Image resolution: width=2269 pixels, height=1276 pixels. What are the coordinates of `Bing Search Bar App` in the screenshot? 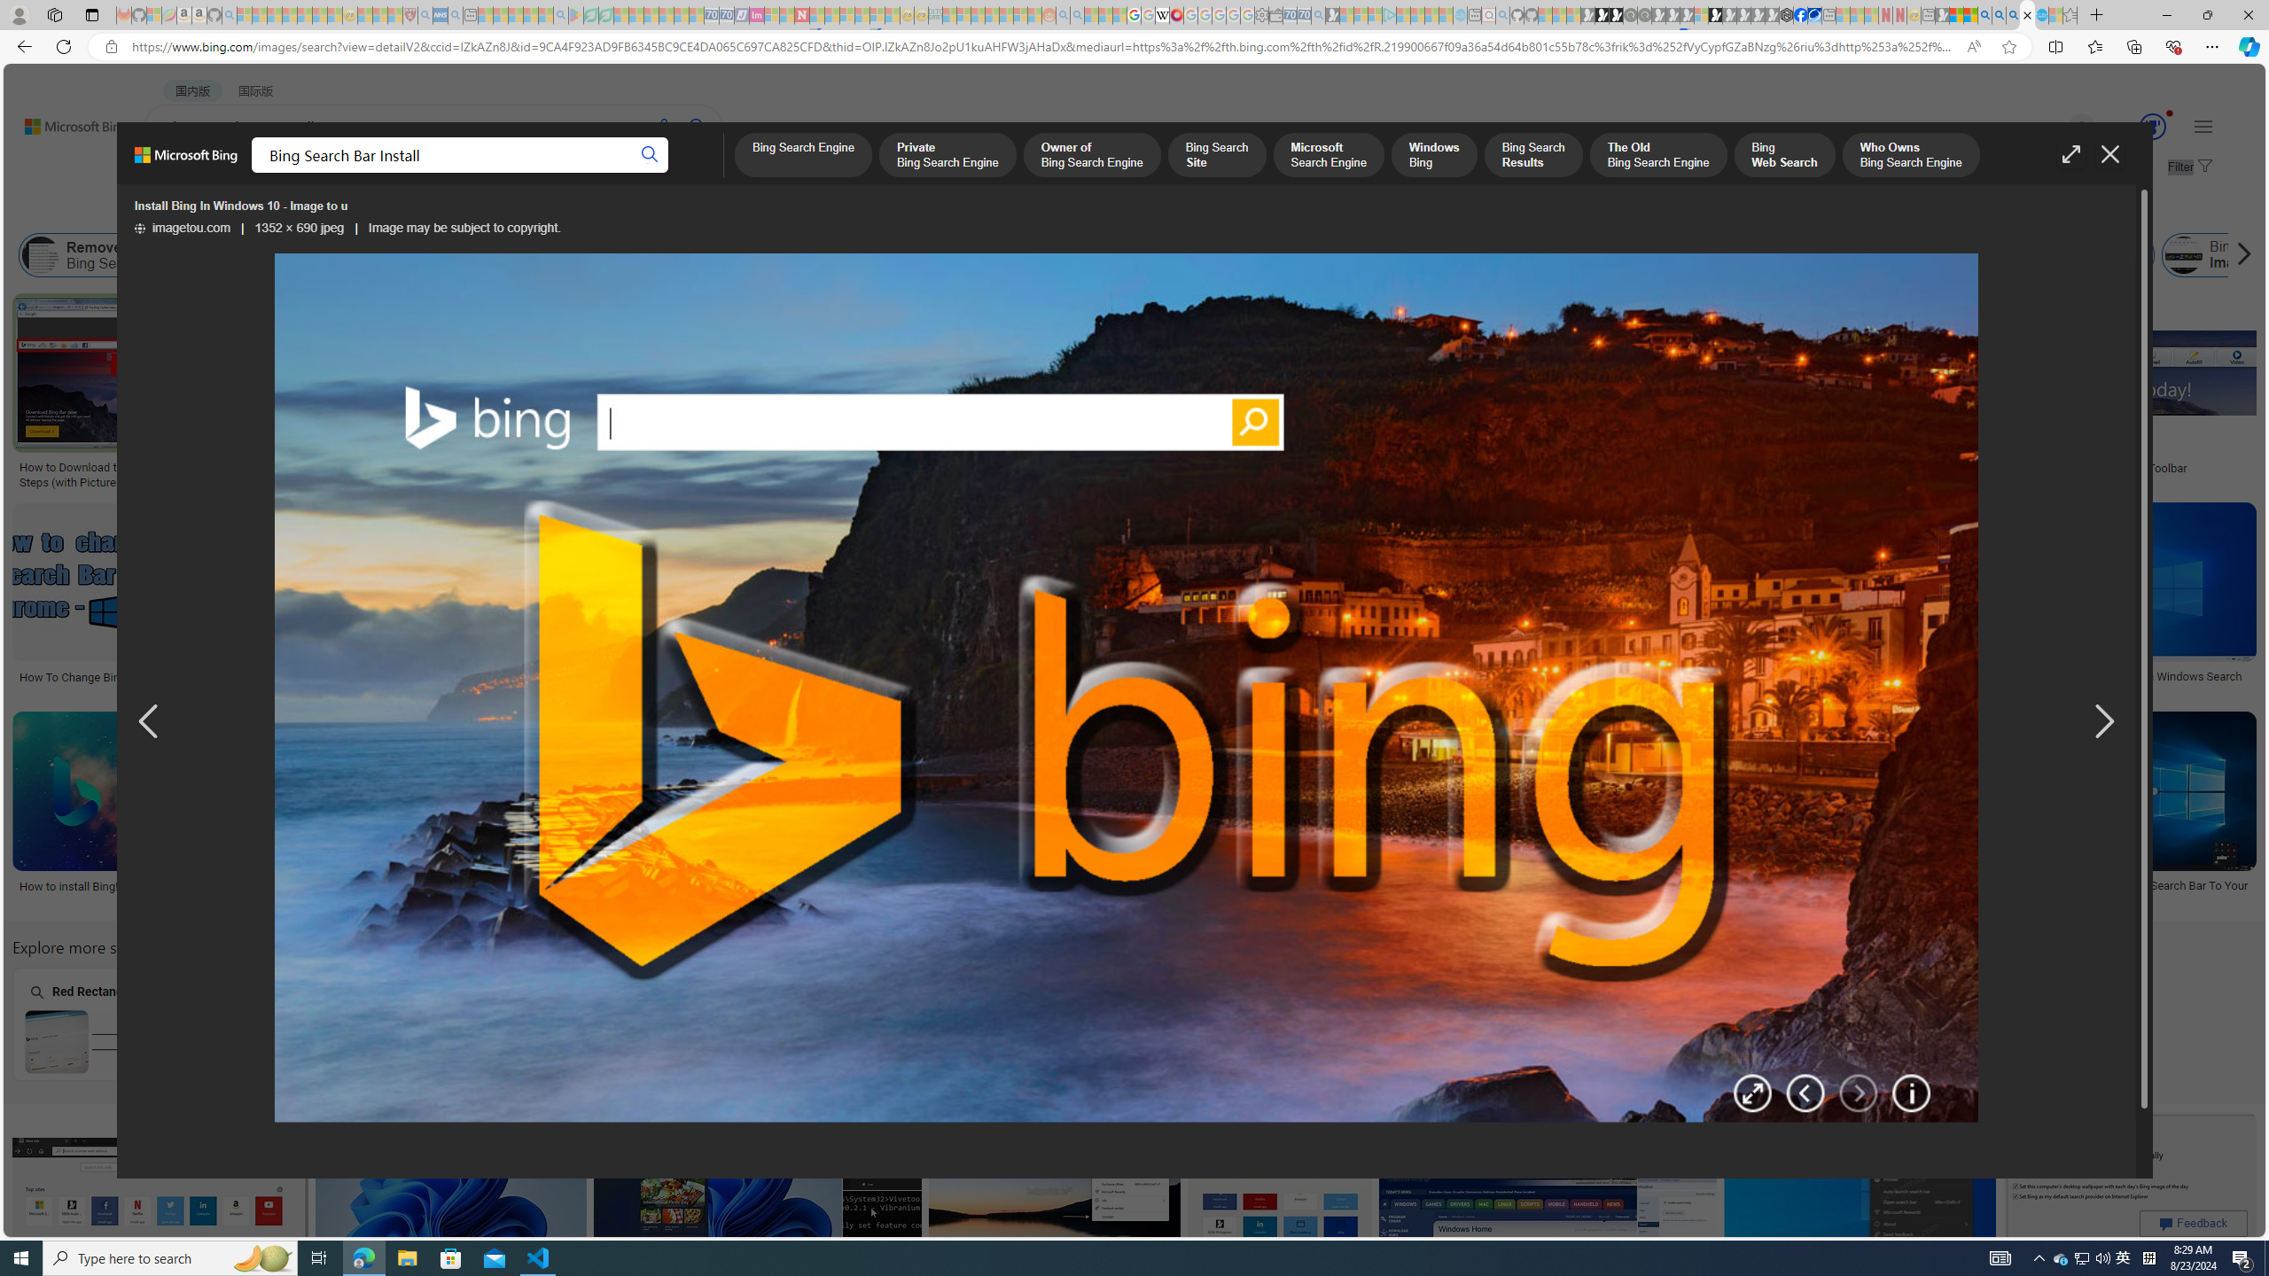 It's located at (1406, 255).